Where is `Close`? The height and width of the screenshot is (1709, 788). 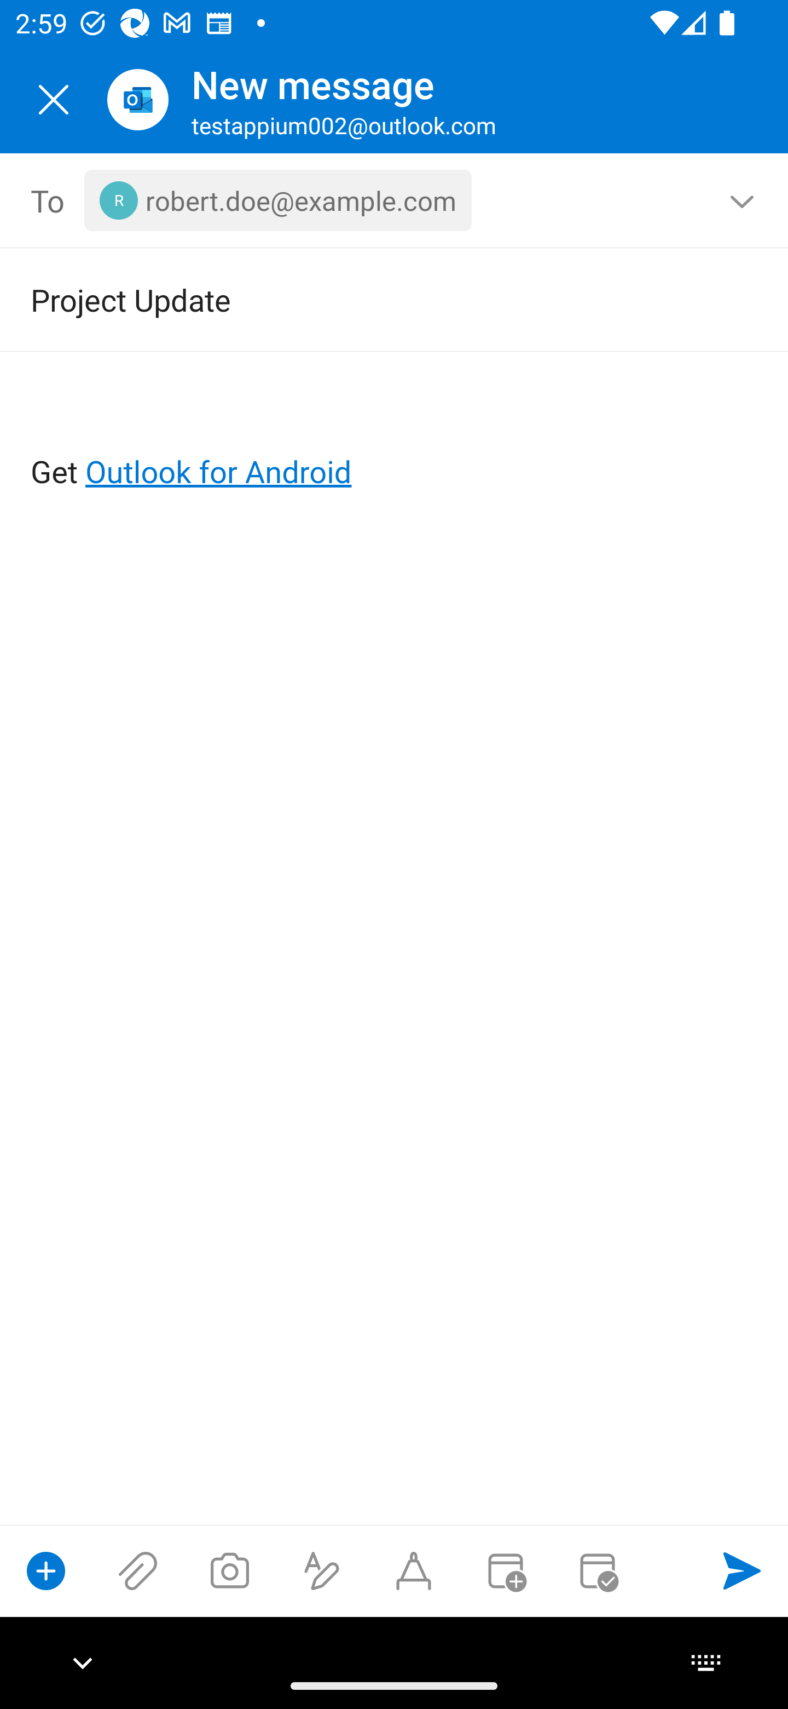 Close is located at coordinates (54, 100).